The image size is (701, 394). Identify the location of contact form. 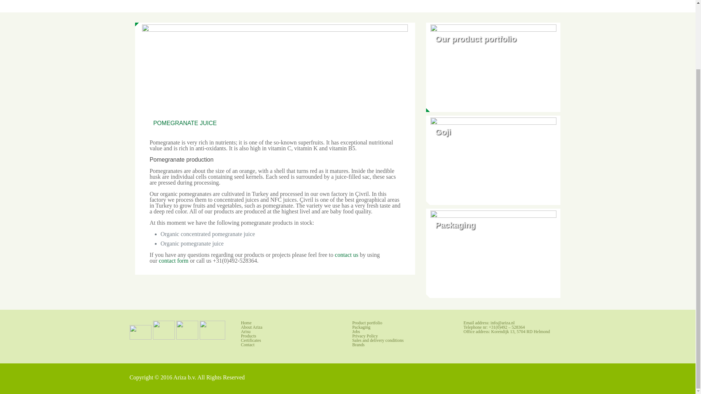
(174, 260).